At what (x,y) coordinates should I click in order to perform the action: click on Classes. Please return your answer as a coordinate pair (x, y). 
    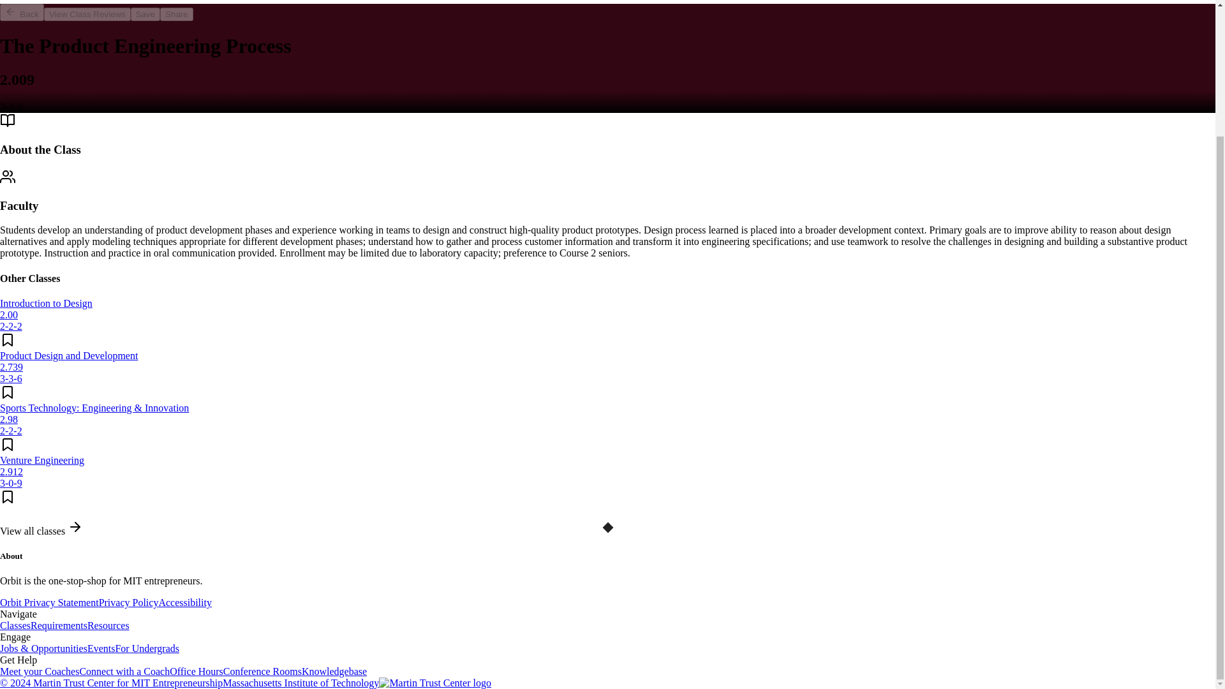
    Looking at the image, I should click on (15, 625).